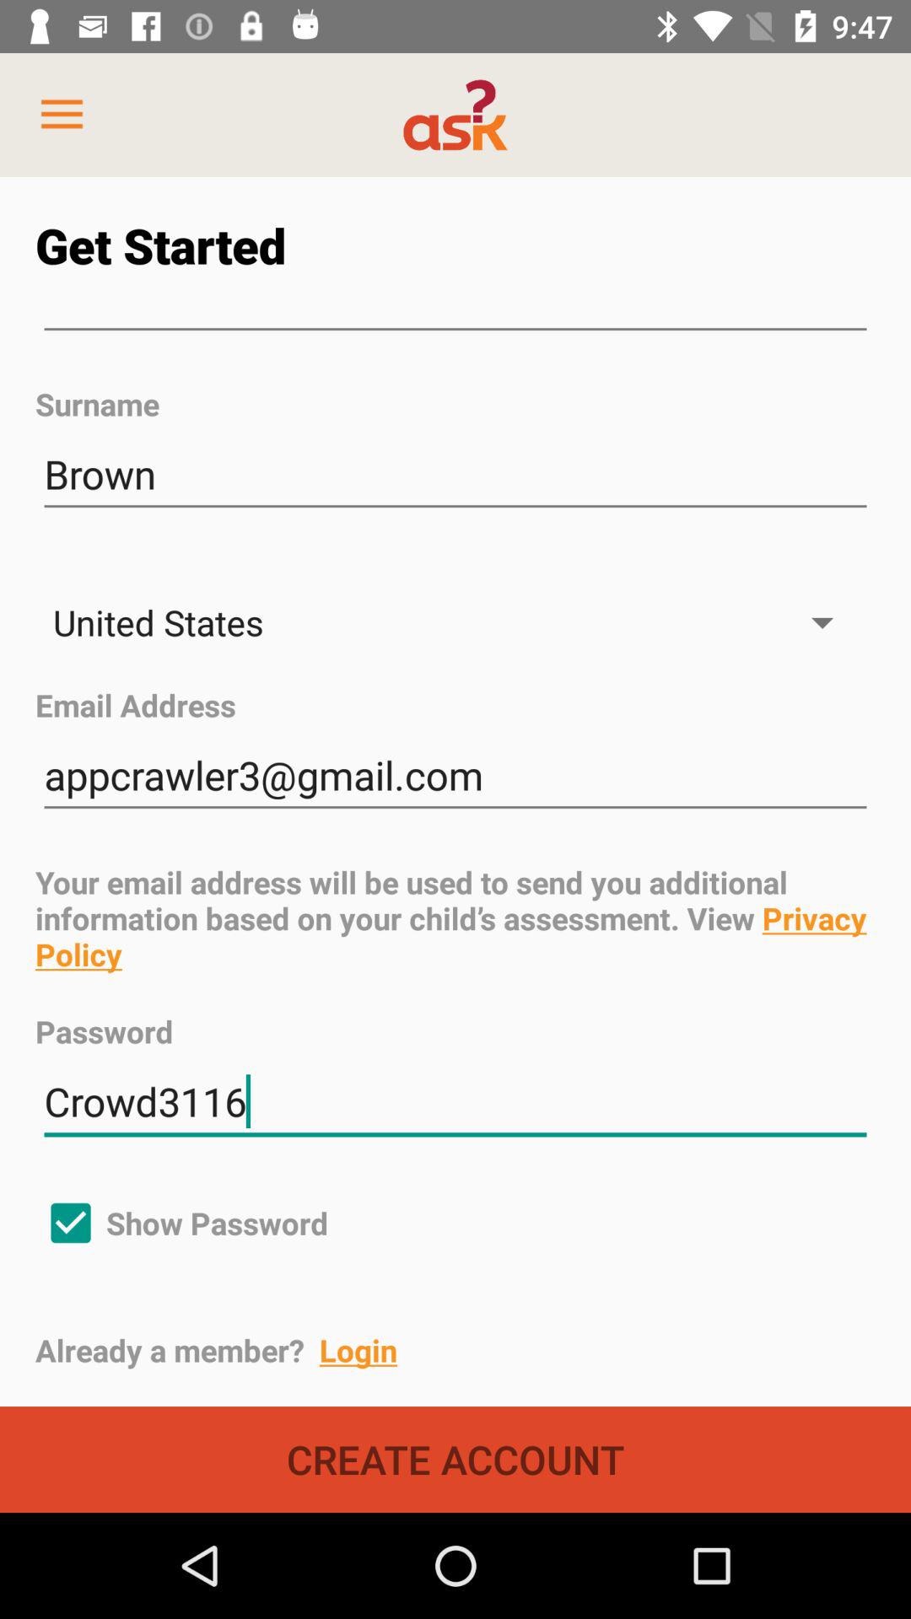 This screenshot has width=911, height=1619. I want to click on tap the icon below the show password, so click(473, 1350).